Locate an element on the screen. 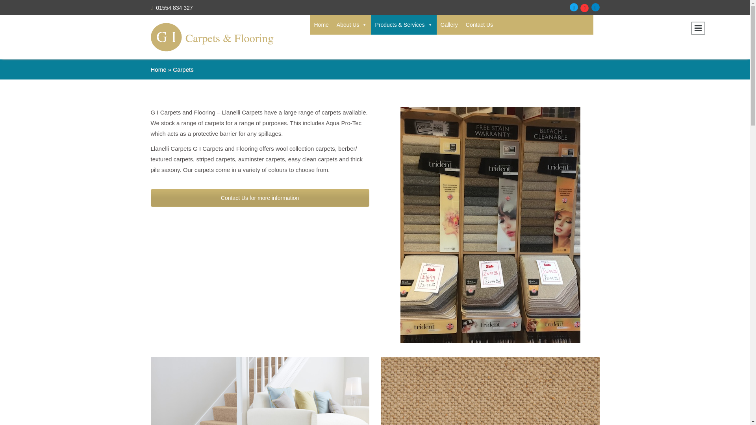 The width and height of the screenshot is (756, 425). Contact Us for more information is located at coordinates (259, 198).